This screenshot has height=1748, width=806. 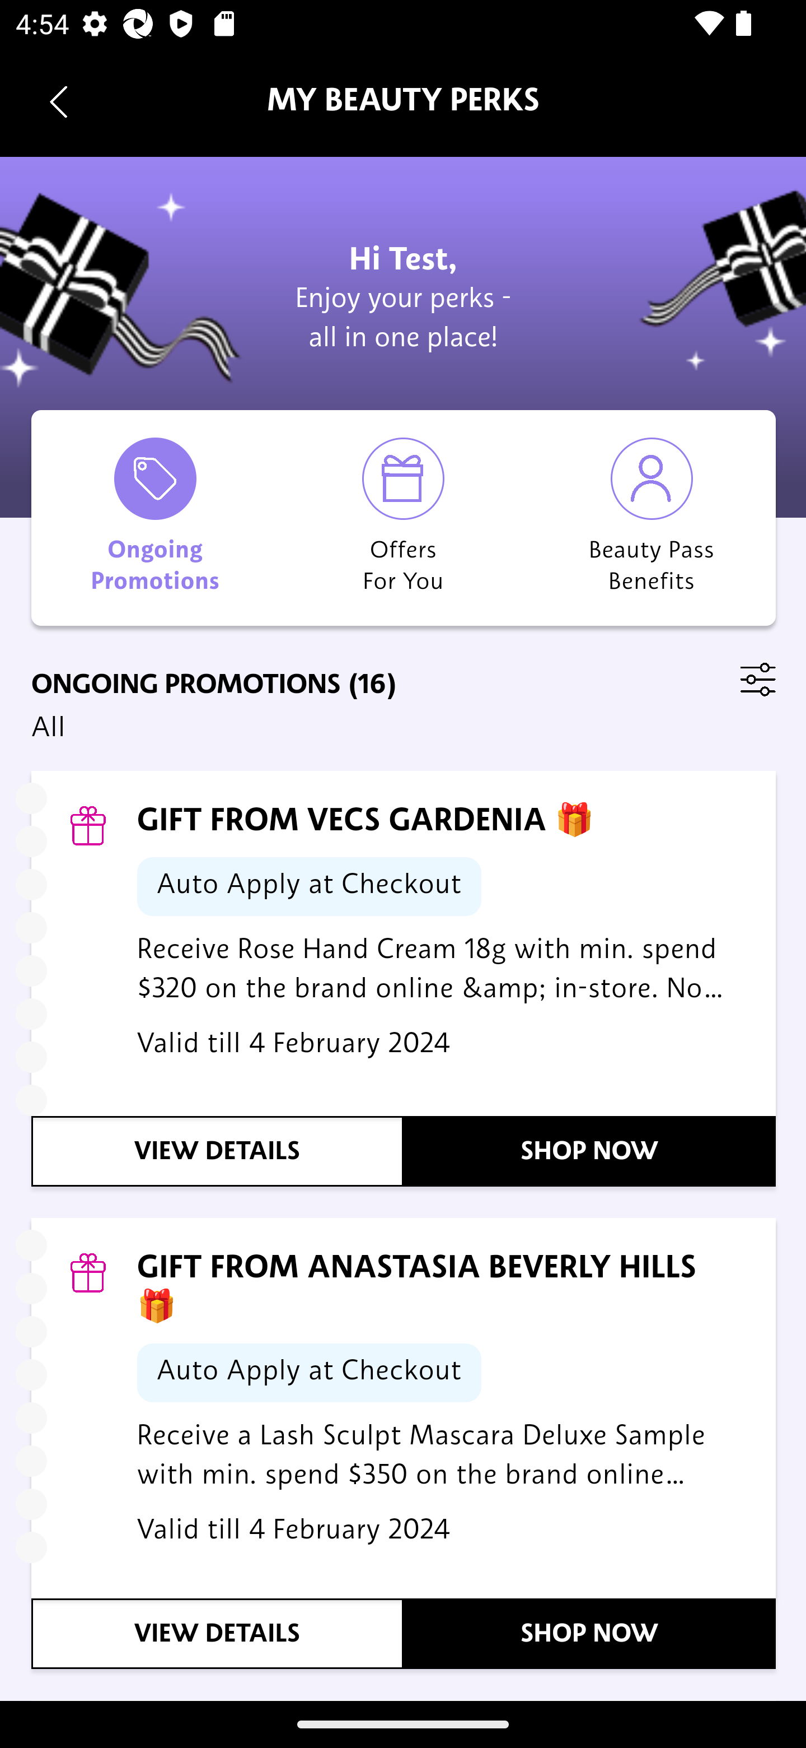 I want to click on SHOP NOW, so click(x=591, y=1151).